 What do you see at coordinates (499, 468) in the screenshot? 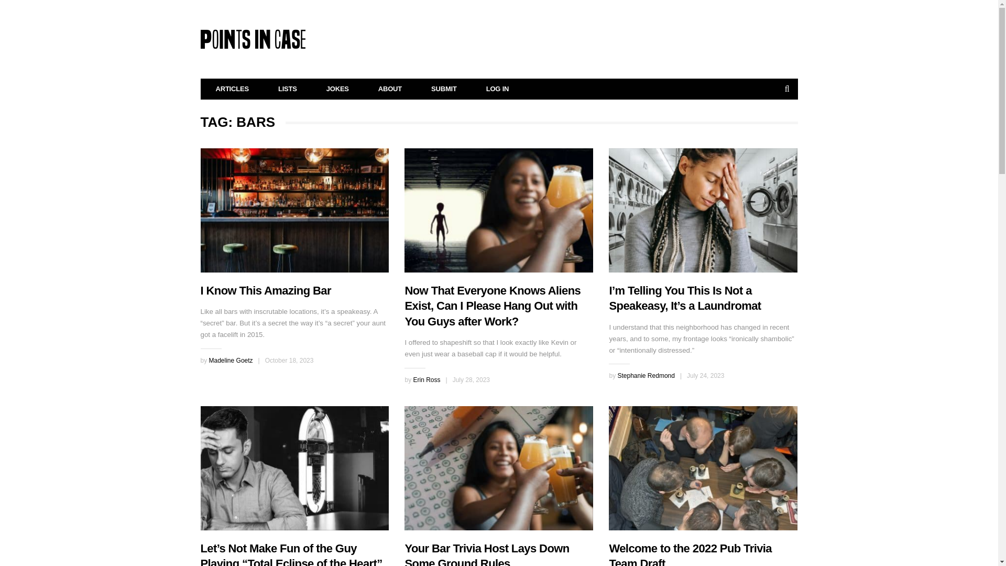
I see `Your Bar Trivia Host Lays Down Some Ground Rules` at bounding box center [499, 468].